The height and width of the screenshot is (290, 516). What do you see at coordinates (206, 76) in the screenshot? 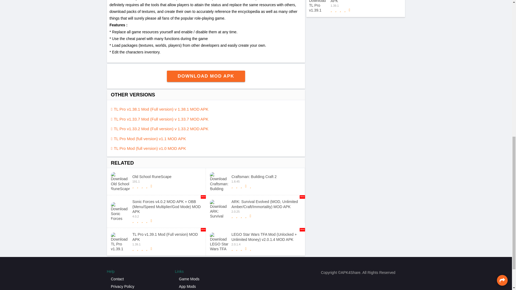
I see `Download Old School RuneScape - Latest Version` at bounding box center [206, 76].